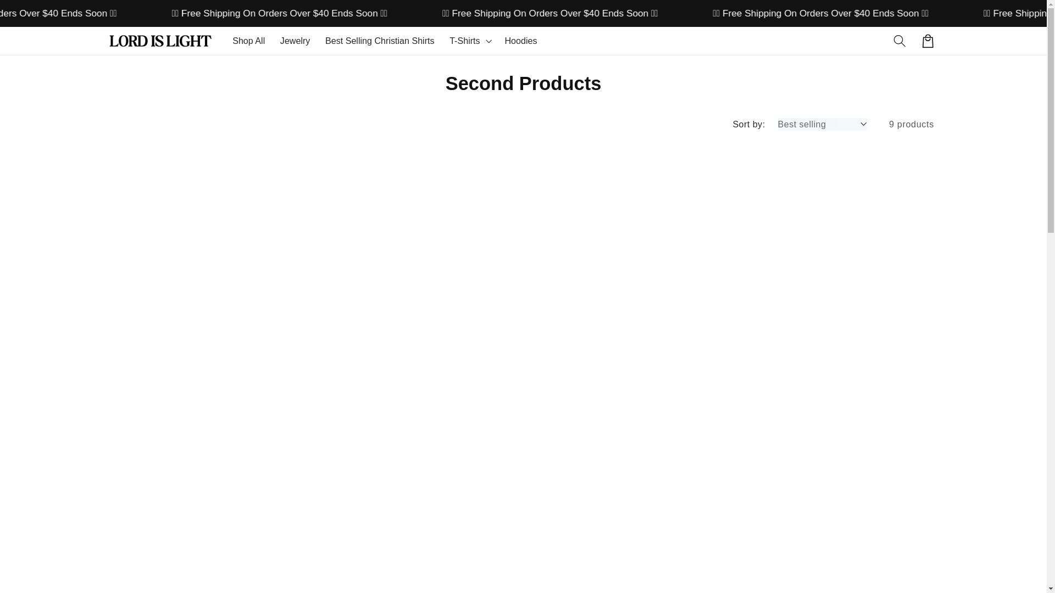 This screenshot has width=1055, height=593. Describe the element at coordinates (295, 41) in the screenshot. I see `Jewelry` at that location.